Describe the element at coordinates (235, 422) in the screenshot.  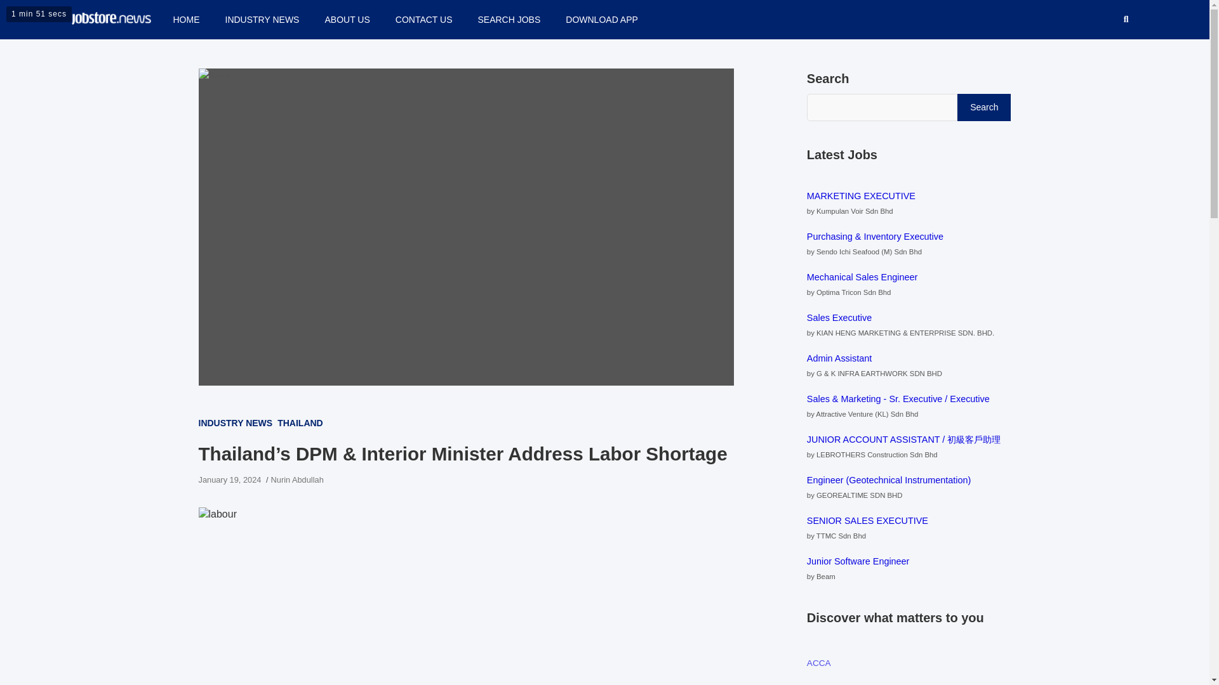
I see `INDUSTRY NEWS` at that location.